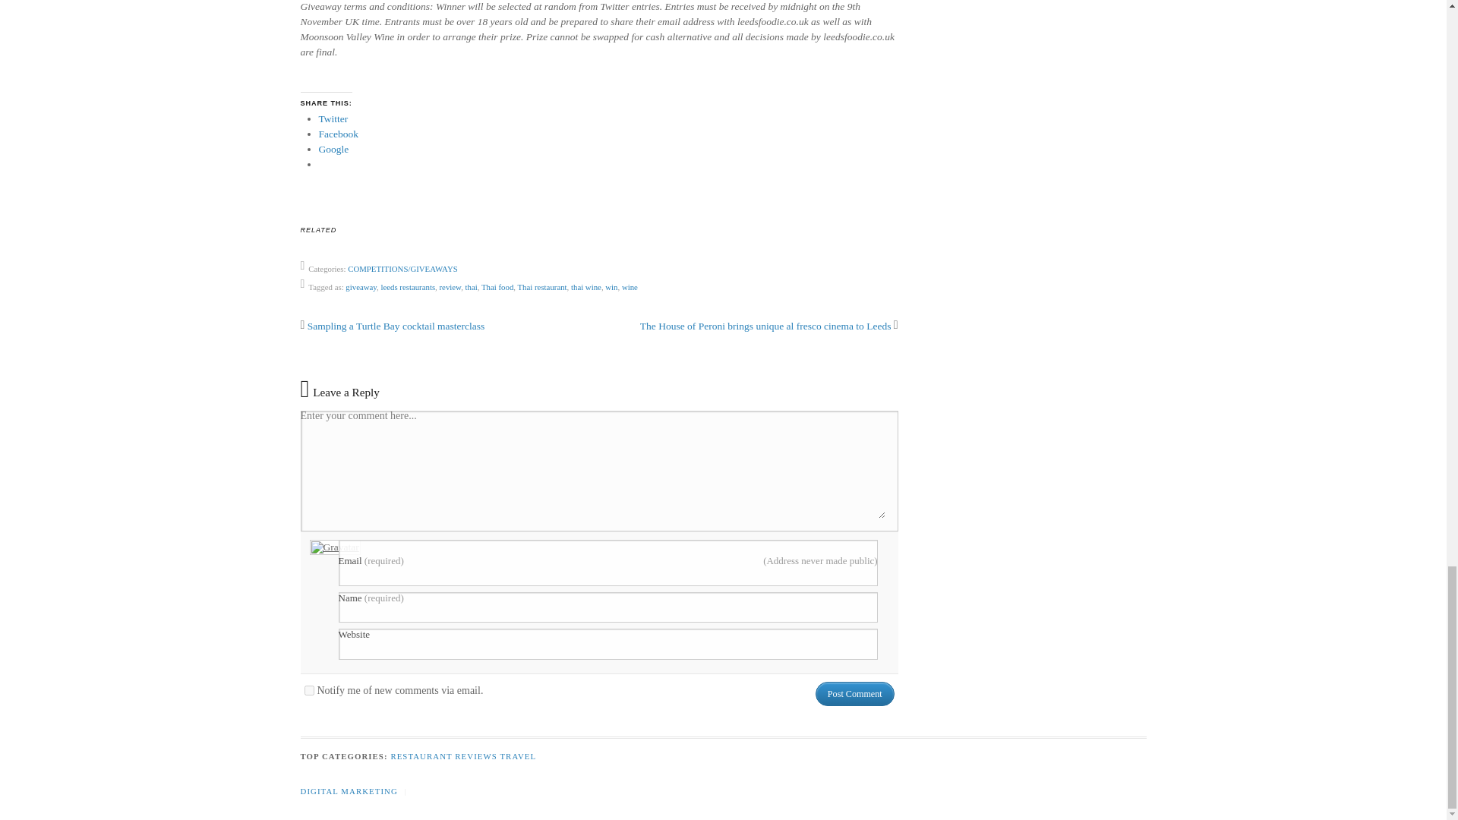 This screenshot has width=1458, height=820. What do you see at coordinates (497, 287) in the screenshot?
I see `Thai food` at bounding box center [497, 287].